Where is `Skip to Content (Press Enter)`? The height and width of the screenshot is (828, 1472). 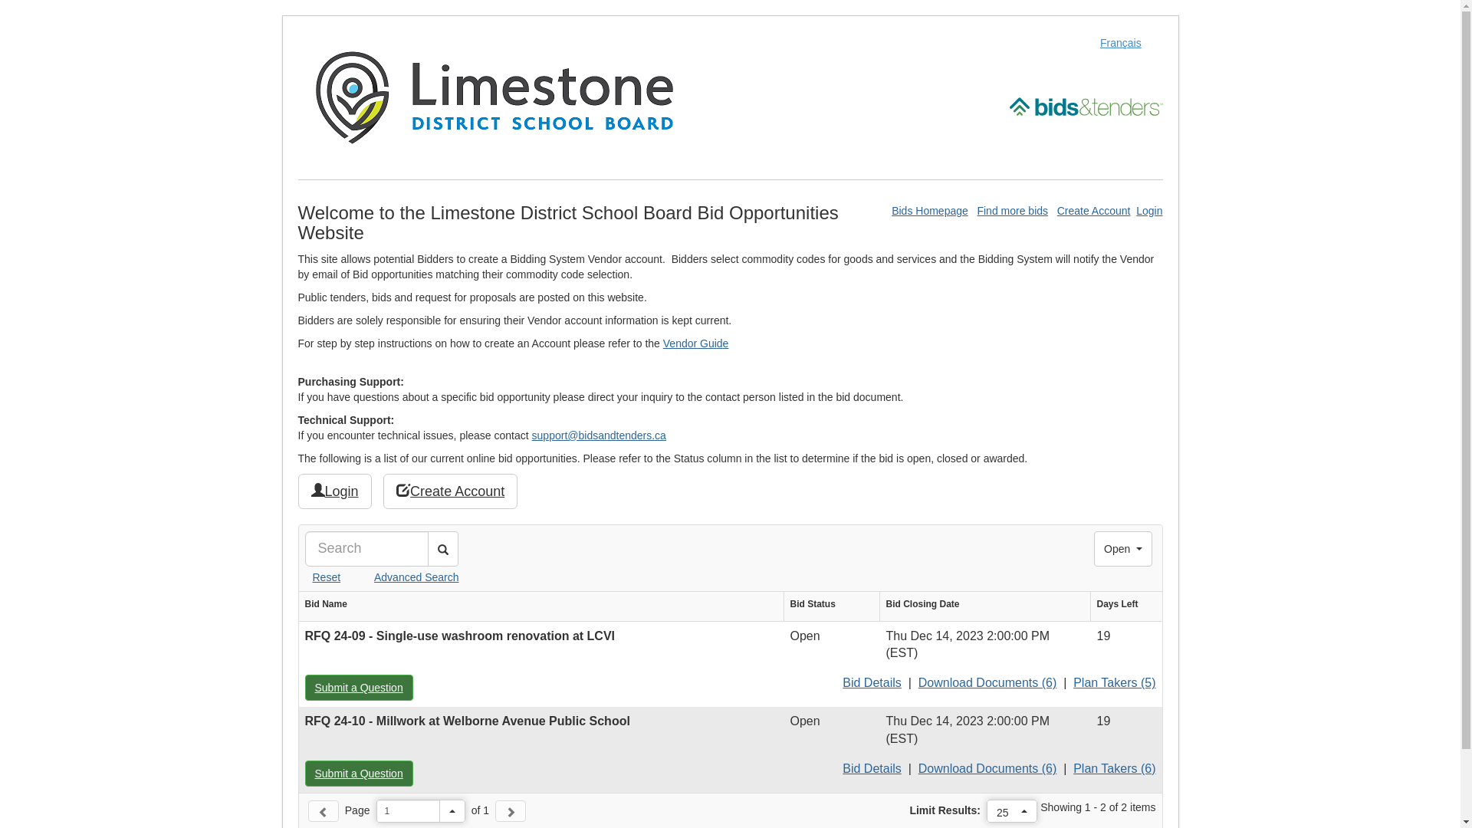 Skip to Content (Press Enter) is located at coordinates (0, 0).